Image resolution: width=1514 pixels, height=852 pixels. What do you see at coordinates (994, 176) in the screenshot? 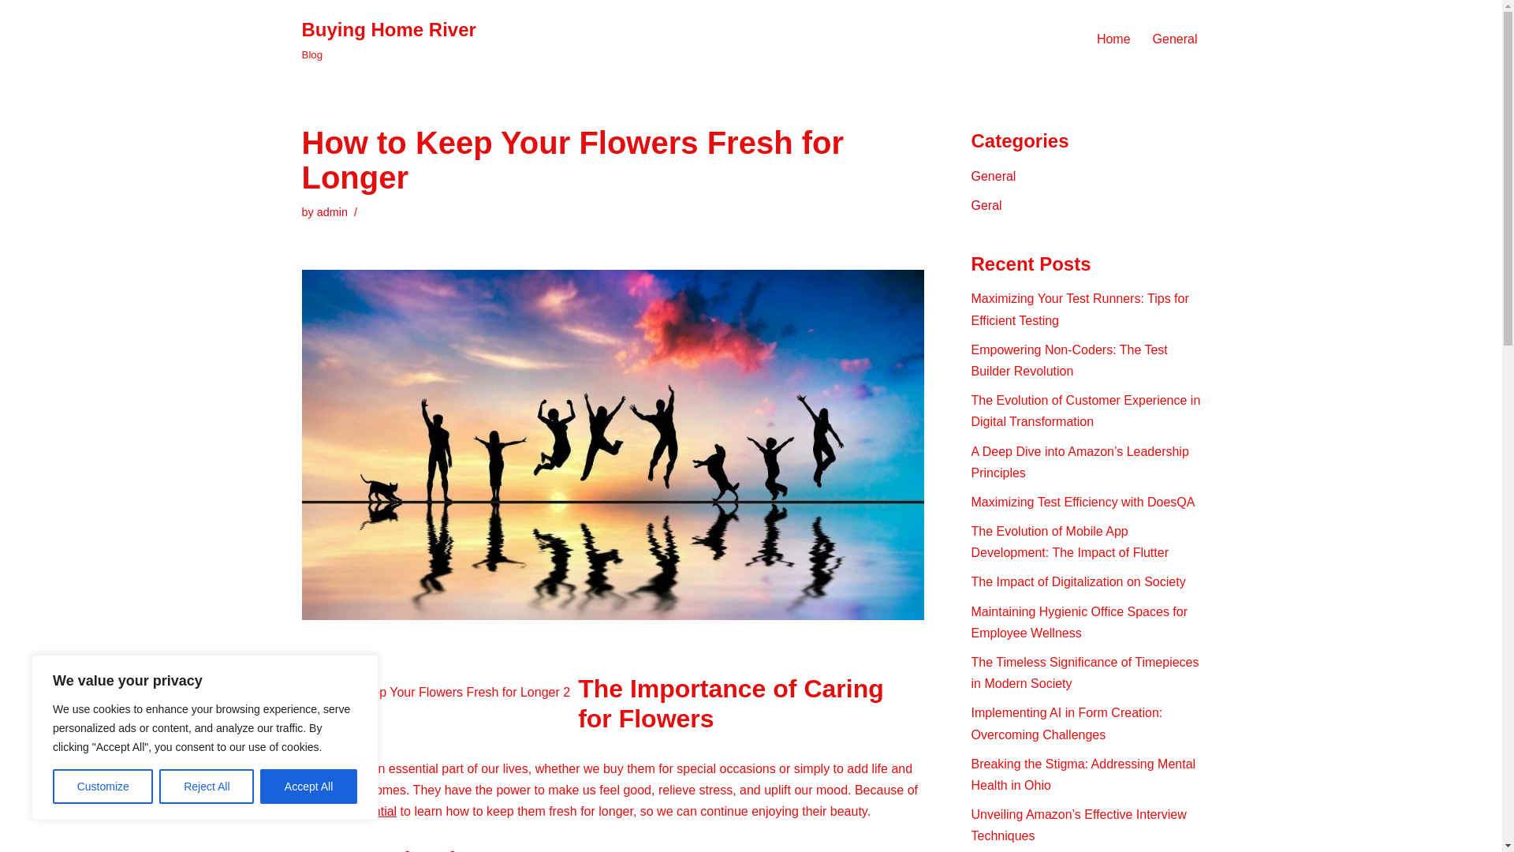
I see `General` at bounding box center [994, 176].